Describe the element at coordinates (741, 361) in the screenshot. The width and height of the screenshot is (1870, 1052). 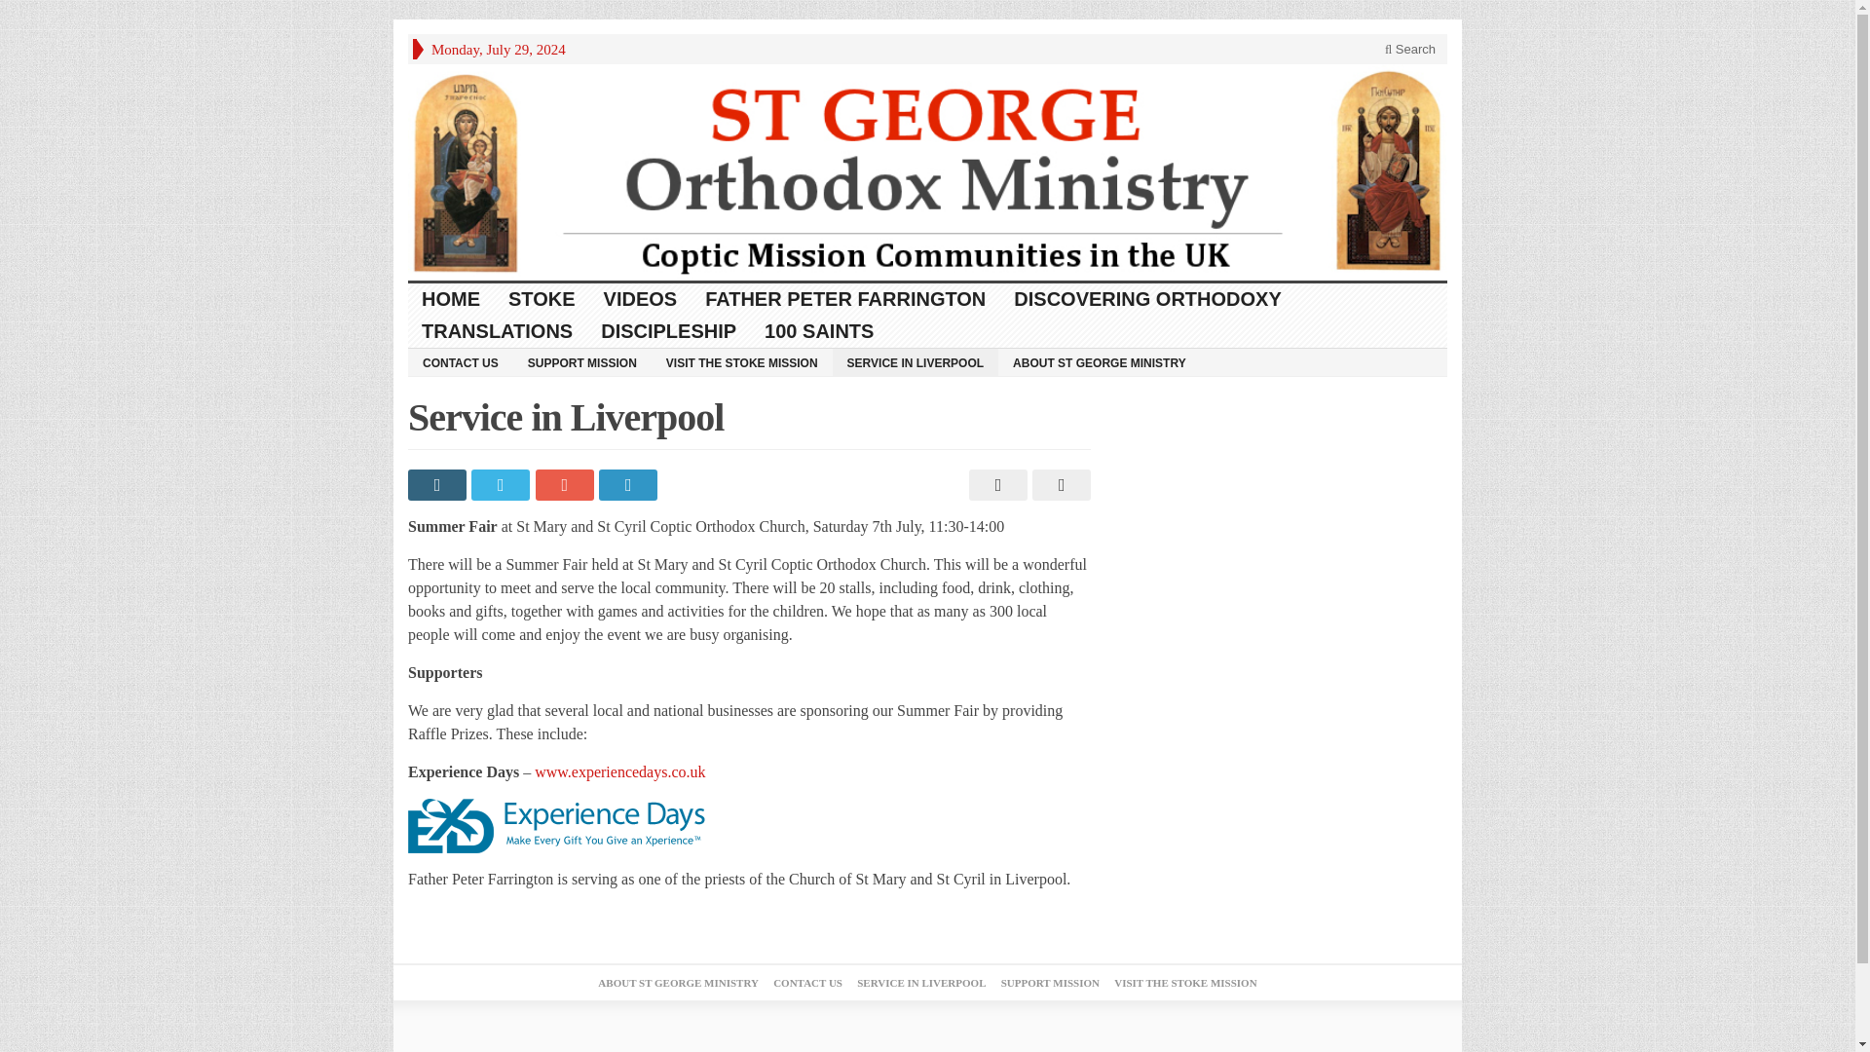
I see `VISIT THE STOKE MISSION` at that location.